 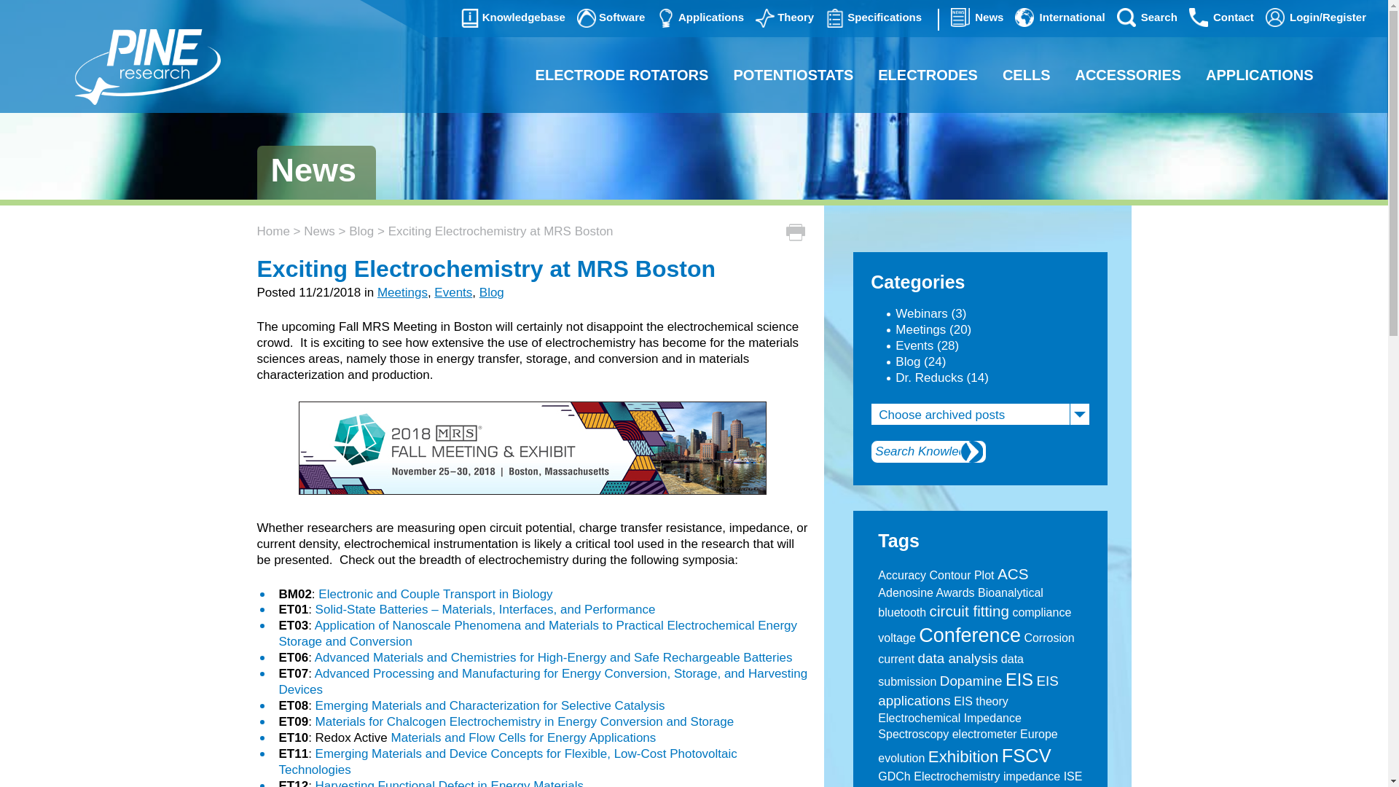 What do you see at coordinates (146, 68) in the screenshot?
I see `Pine Research` at bounding box center [146, 68].